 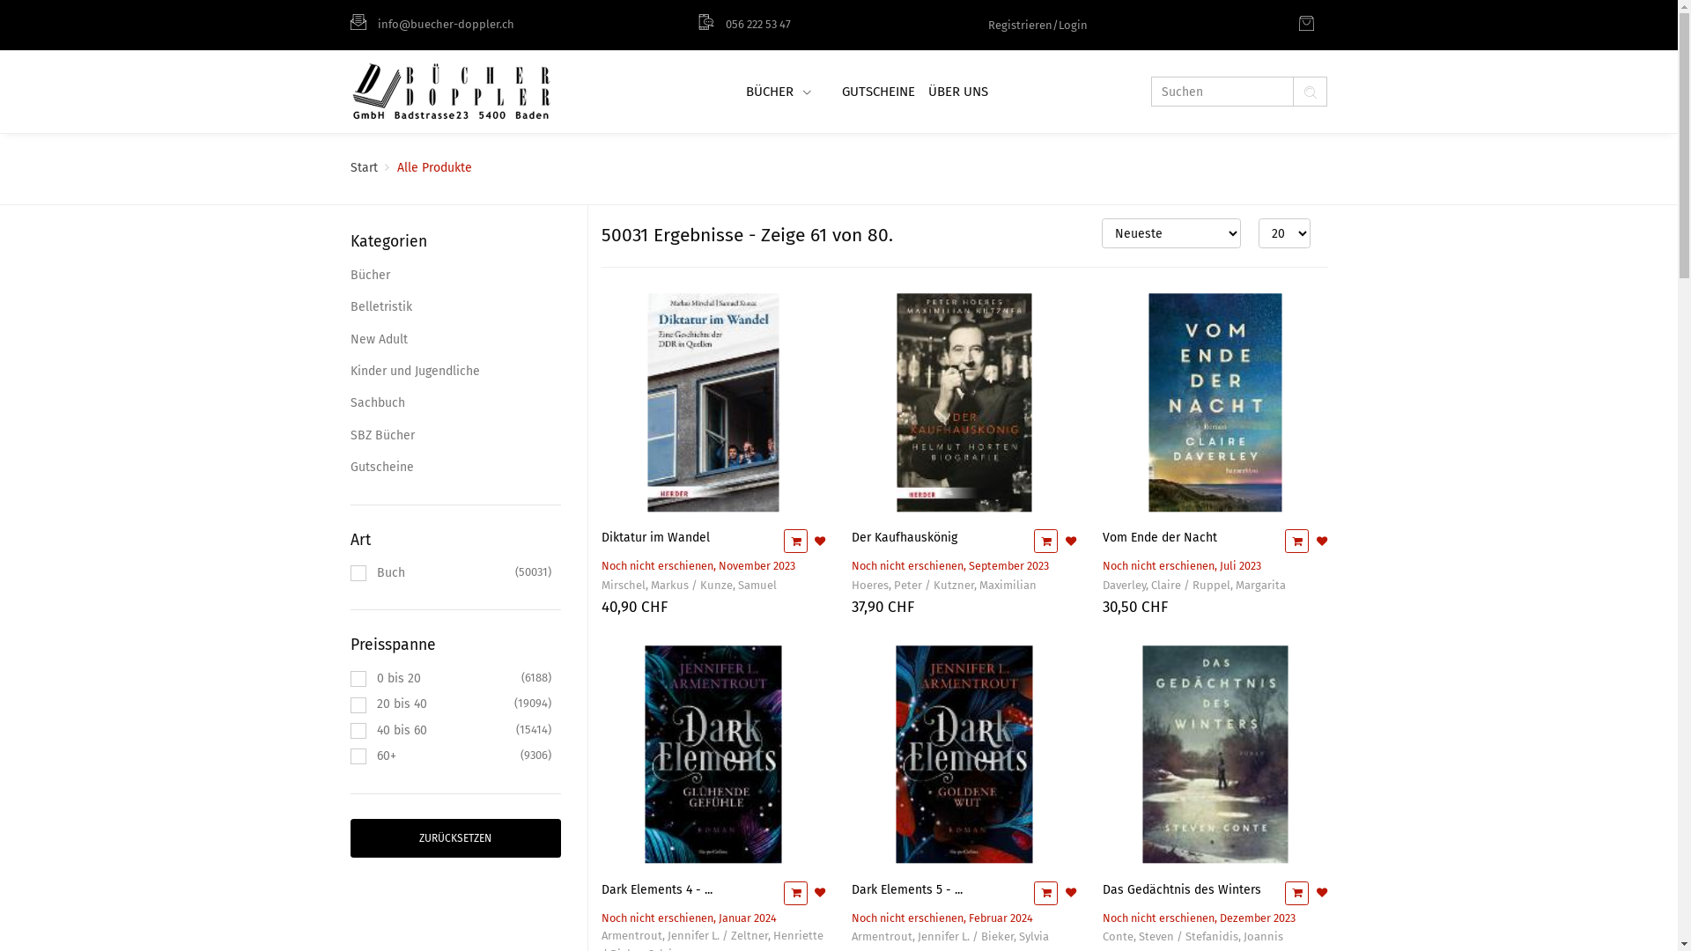 I want to click on Dark Elements 4 - ..., so click(x=656, y=889).